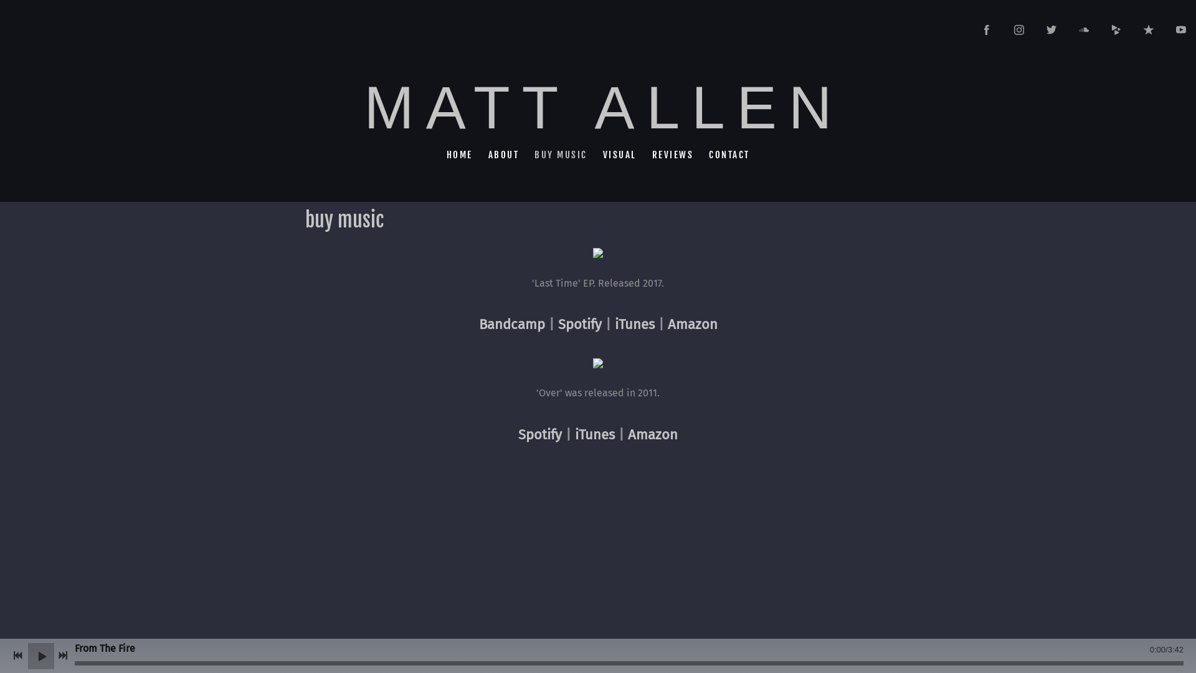 This screenshot has width=1196, height=673. I want to click on Spotify, so click(540, 435).